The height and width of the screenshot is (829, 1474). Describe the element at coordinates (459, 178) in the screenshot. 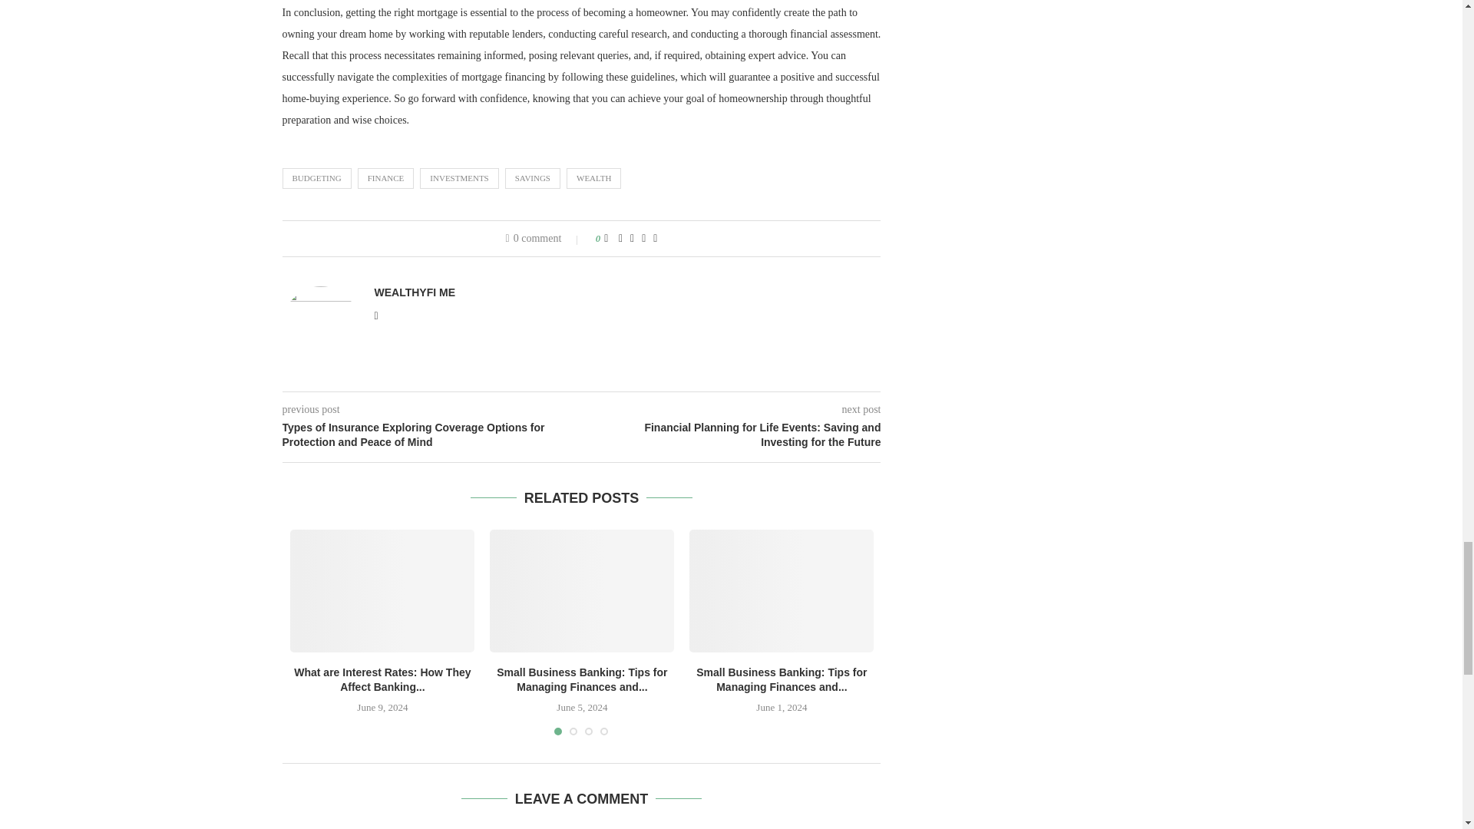

I see `INVESTMENTS` at that location.